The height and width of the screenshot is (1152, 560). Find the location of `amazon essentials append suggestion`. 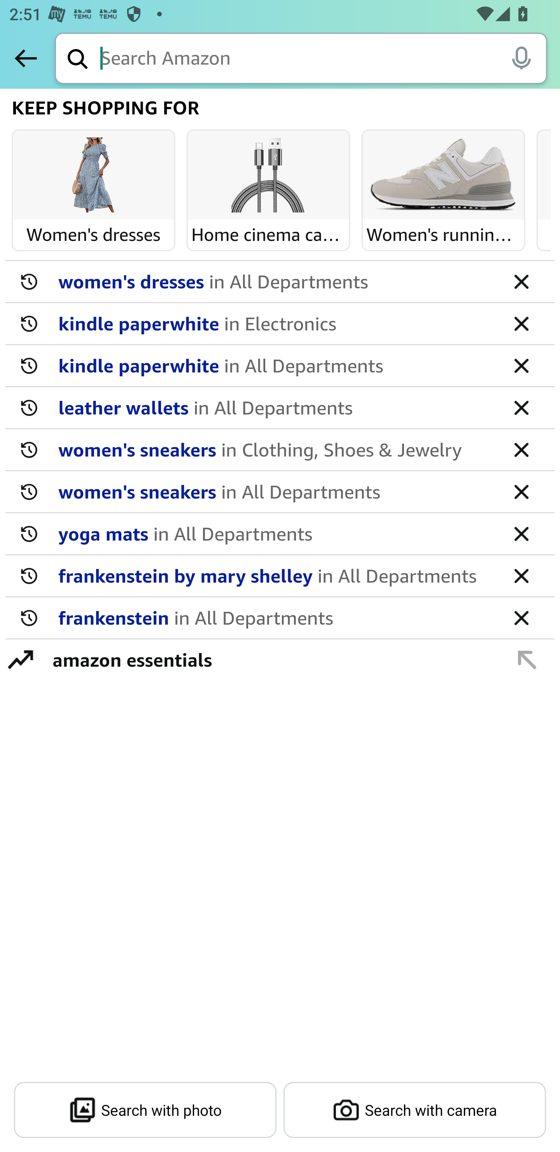

amazon essentials append suggestion is located at coordinates (280, 659).